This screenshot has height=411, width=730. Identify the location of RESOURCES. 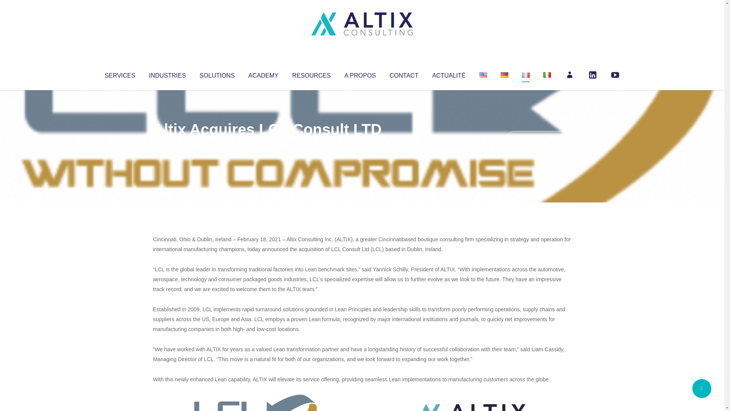
(311, 74).